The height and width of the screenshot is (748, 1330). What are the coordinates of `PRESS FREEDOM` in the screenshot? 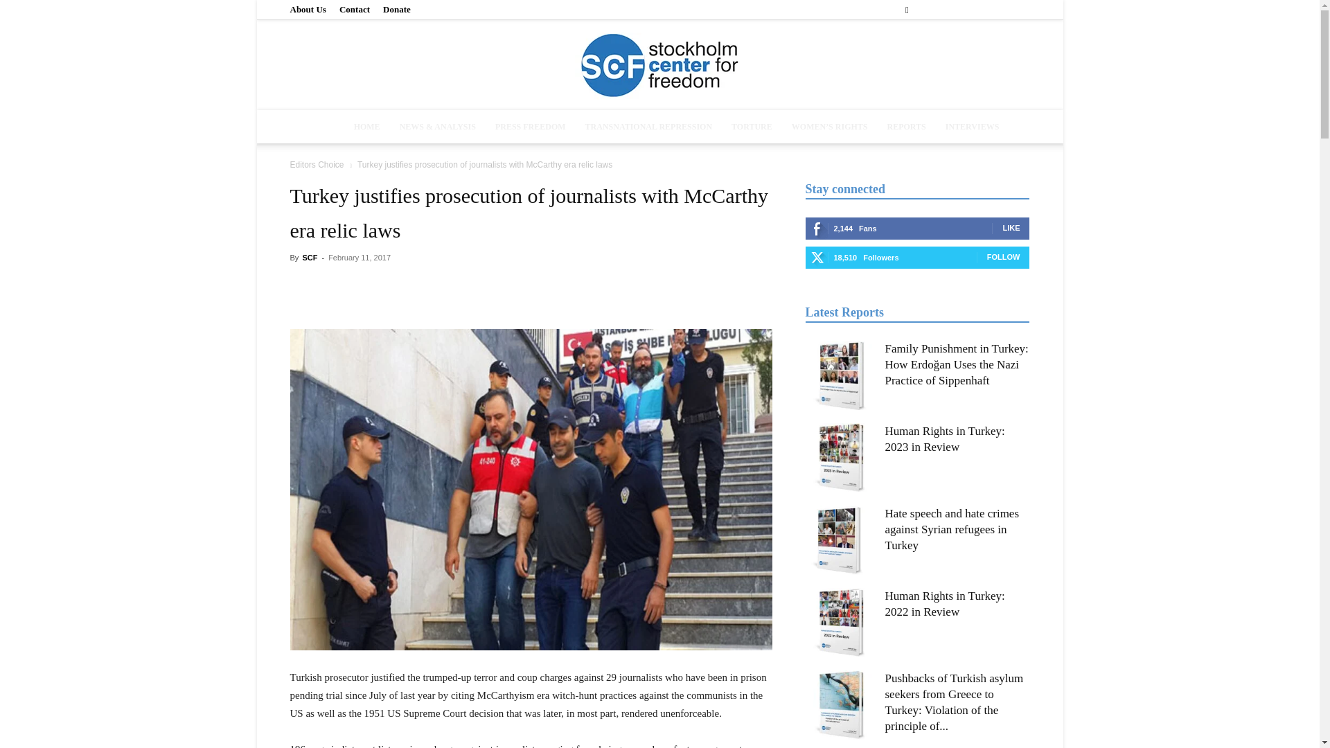 It's located at (531, 126).